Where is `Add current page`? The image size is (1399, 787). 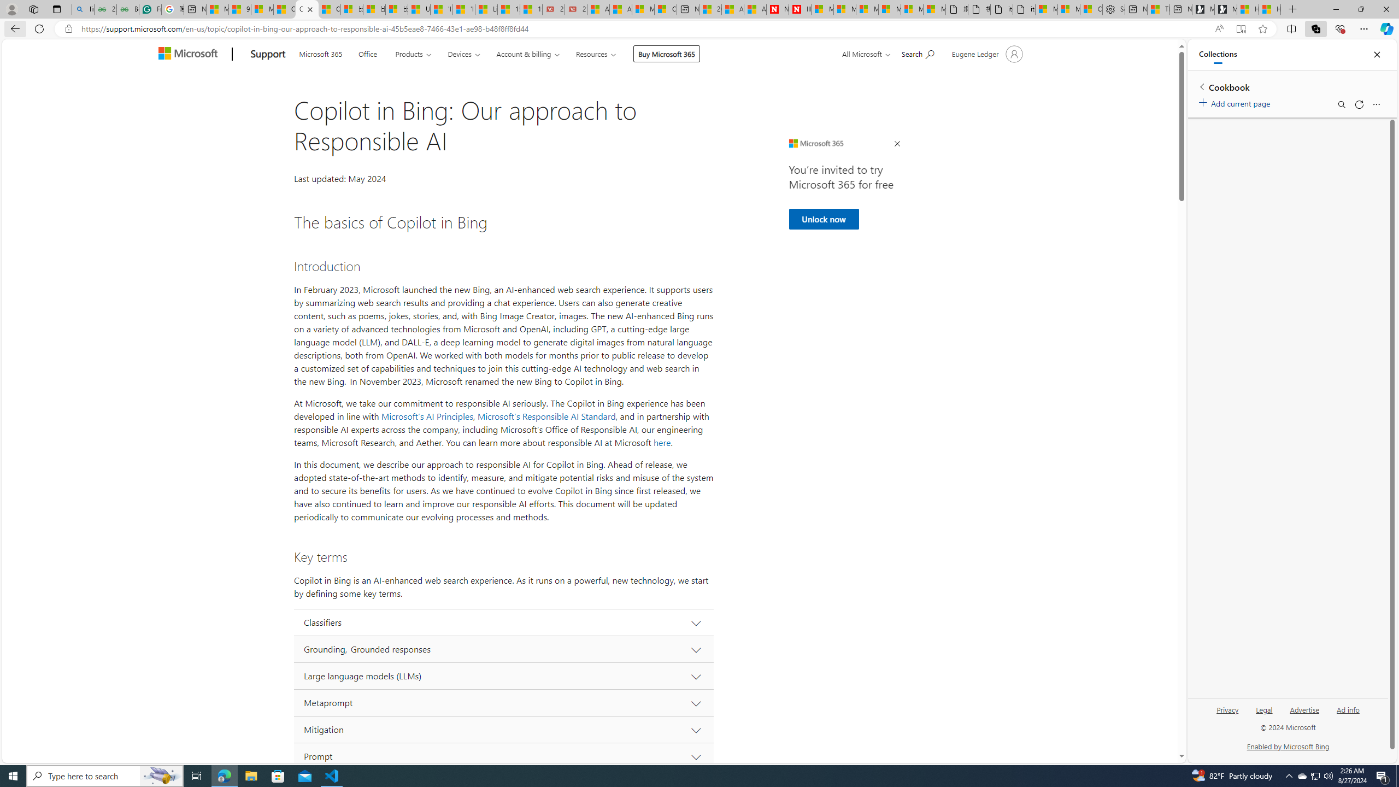
Add current page is located at coordinates (1236, 102).